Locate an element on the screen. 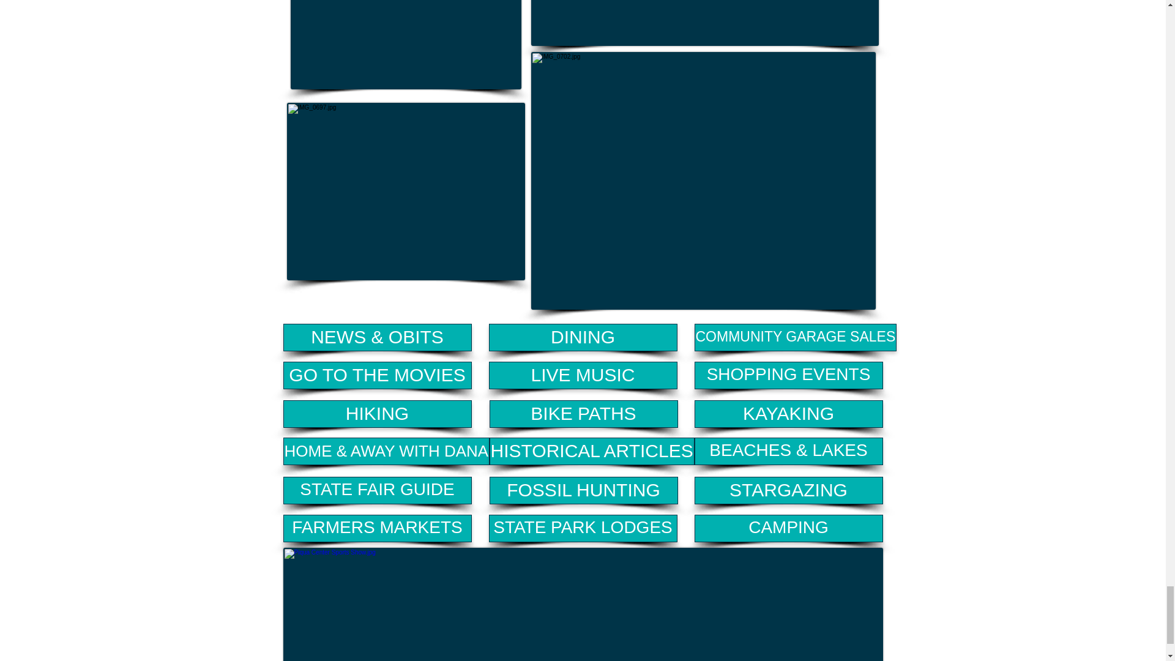 The height and width of the screenshot is (661, 1175). COMMUNITY GARAGE SALES is located at coordinates (795, 337).